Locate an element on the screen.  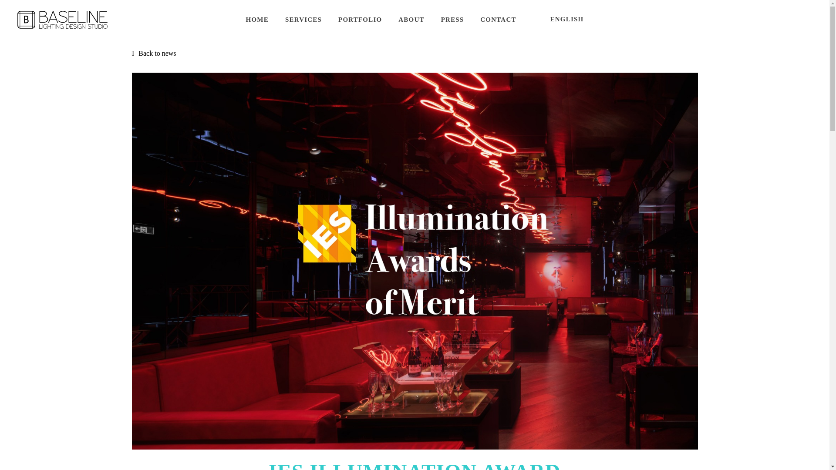
PRESS is located at coordinates (452, 19).